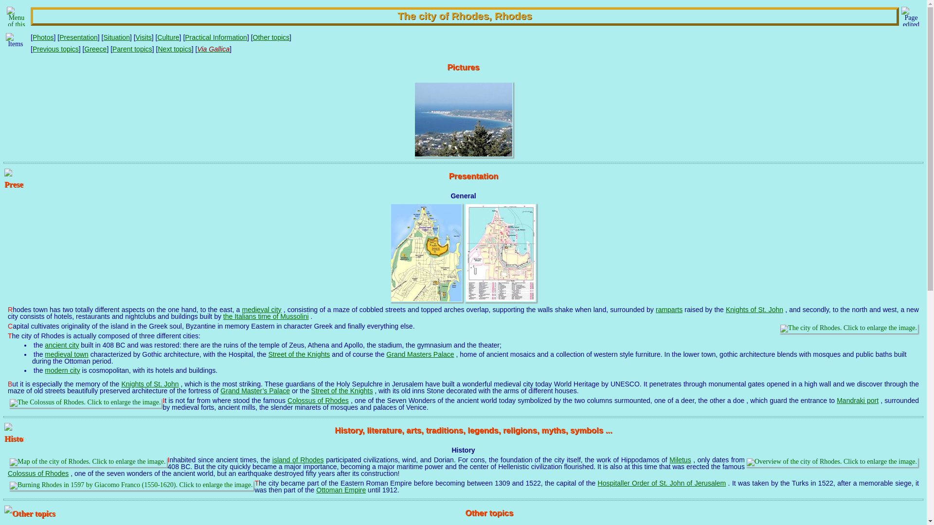  What do you see at coordinates (61, 345) in the screenshot?
I see `ancient city` at bounding box center [61, 345].